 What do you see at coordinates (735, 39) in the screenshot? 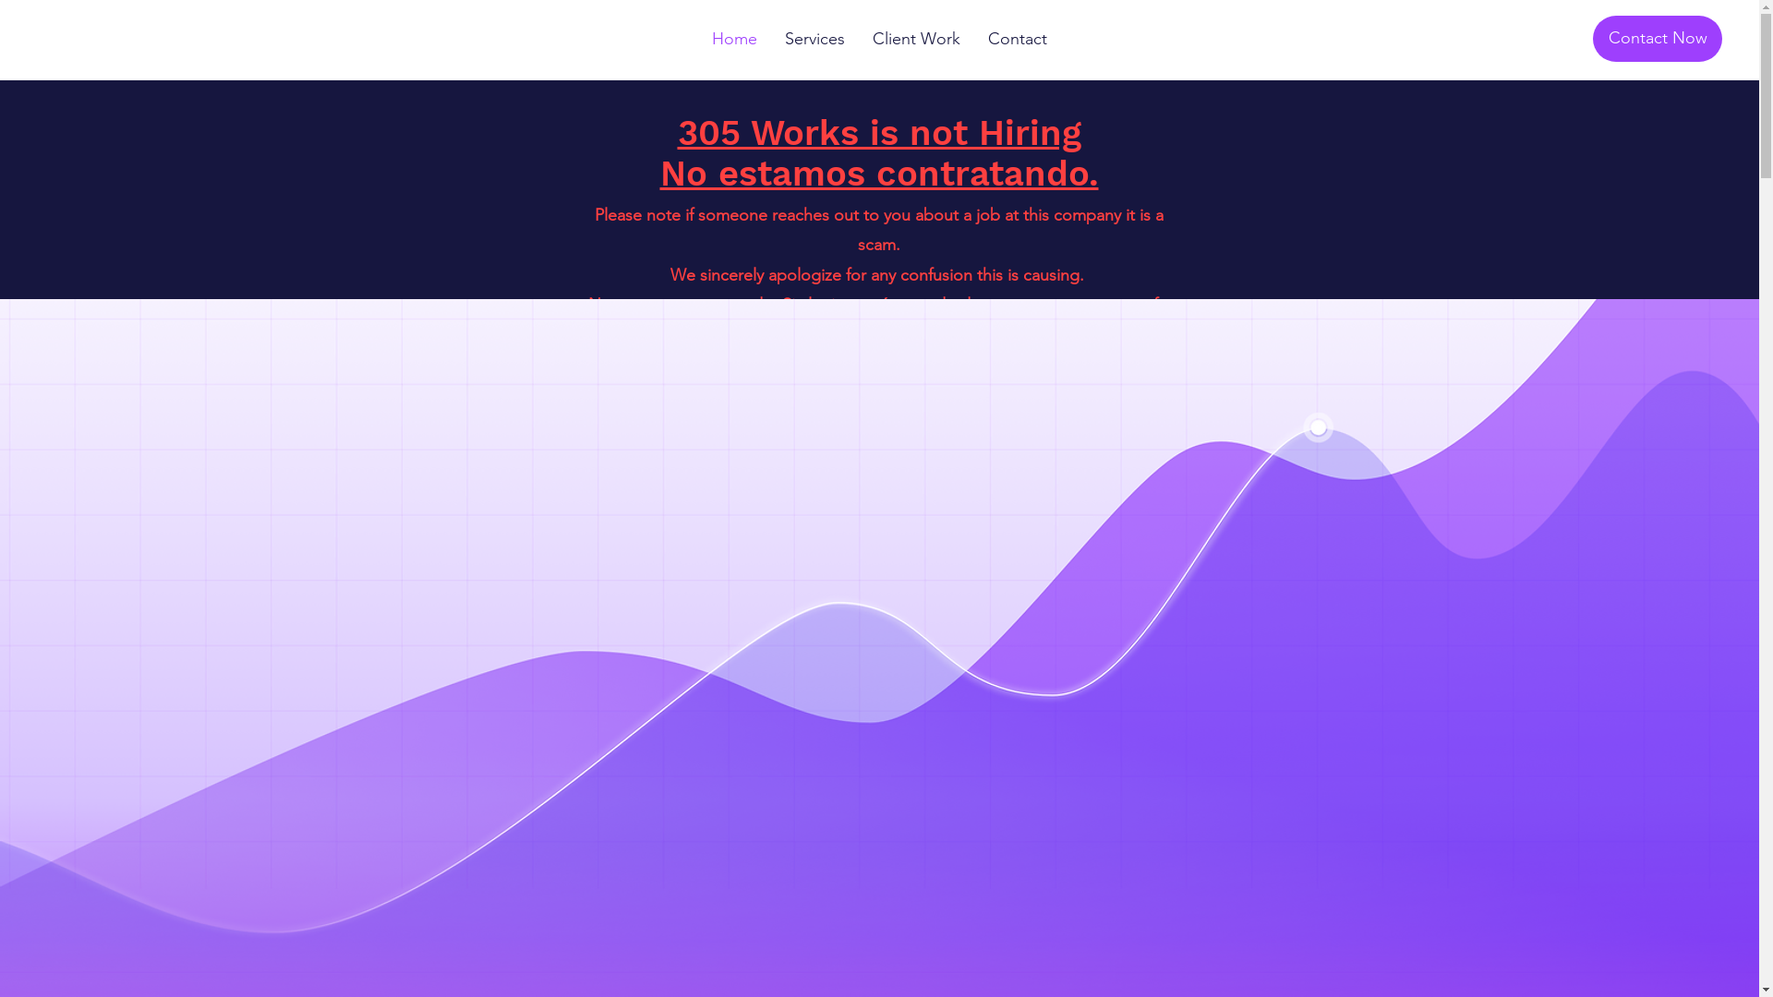
I see `Home` at bounding box center [735, 39].